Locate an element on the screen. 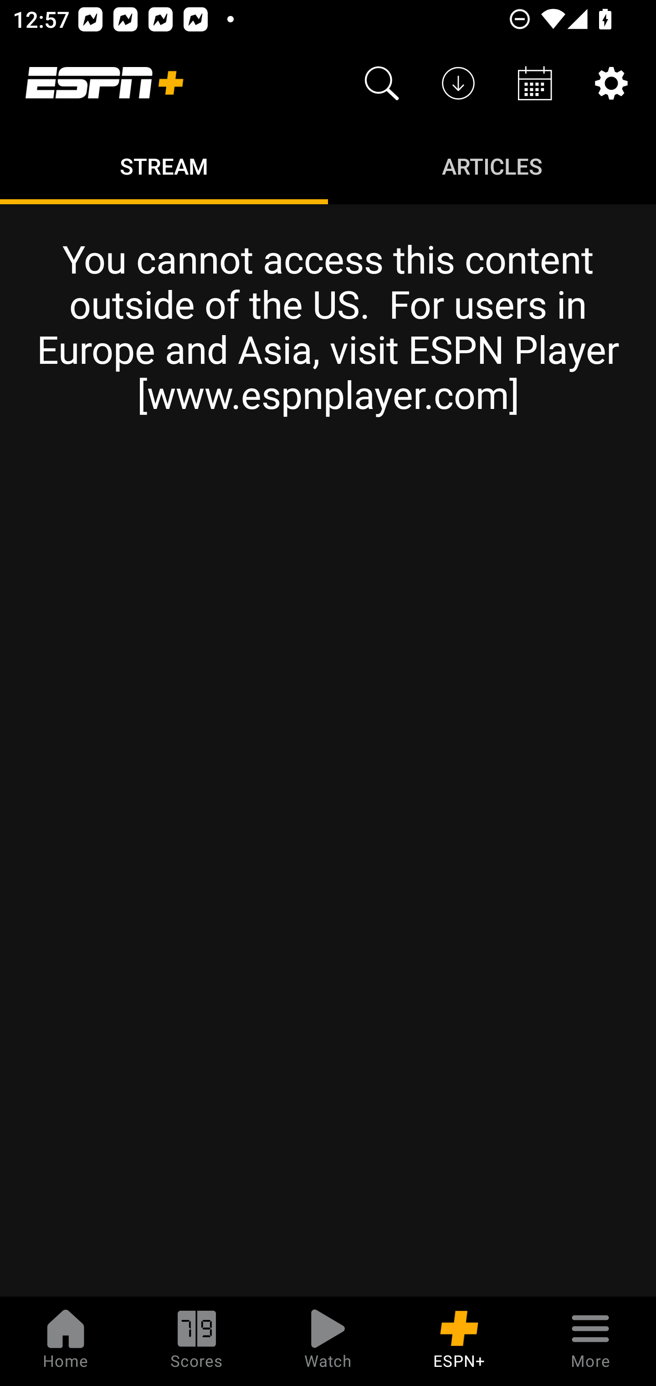 The height and width of the screenshot is (1386, 656). Articles ARTICLES is located at coordinates (492, 165).